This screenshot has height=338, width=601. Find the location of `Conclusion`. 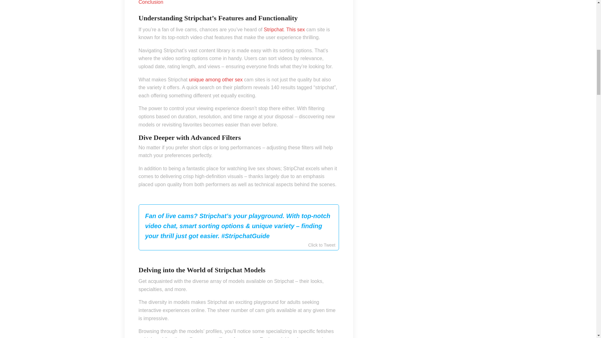

Conclusion is located at coordinates (150, 3).